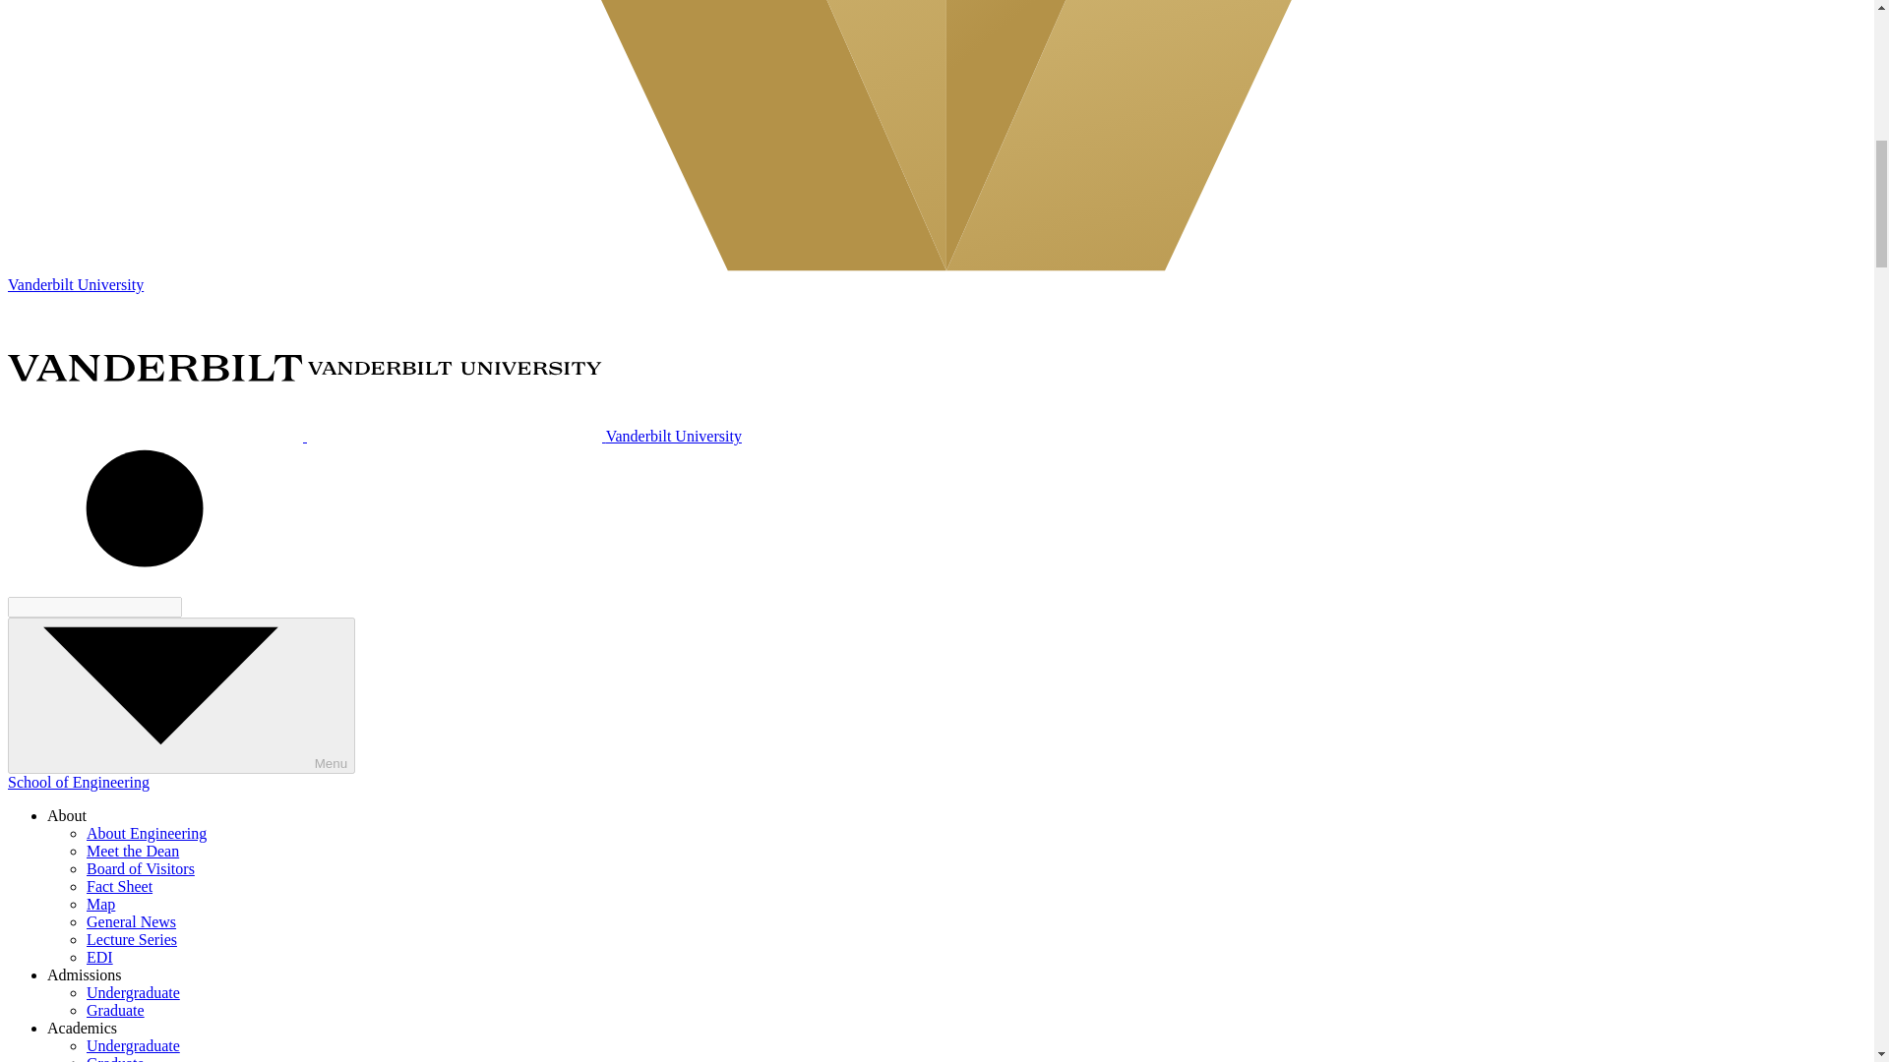 Image resolution: width=1889 pixels, height=1062 pixels. Describe the element at coordinates (146, 834) in the screenshot. I see `About Engineering` at that location.